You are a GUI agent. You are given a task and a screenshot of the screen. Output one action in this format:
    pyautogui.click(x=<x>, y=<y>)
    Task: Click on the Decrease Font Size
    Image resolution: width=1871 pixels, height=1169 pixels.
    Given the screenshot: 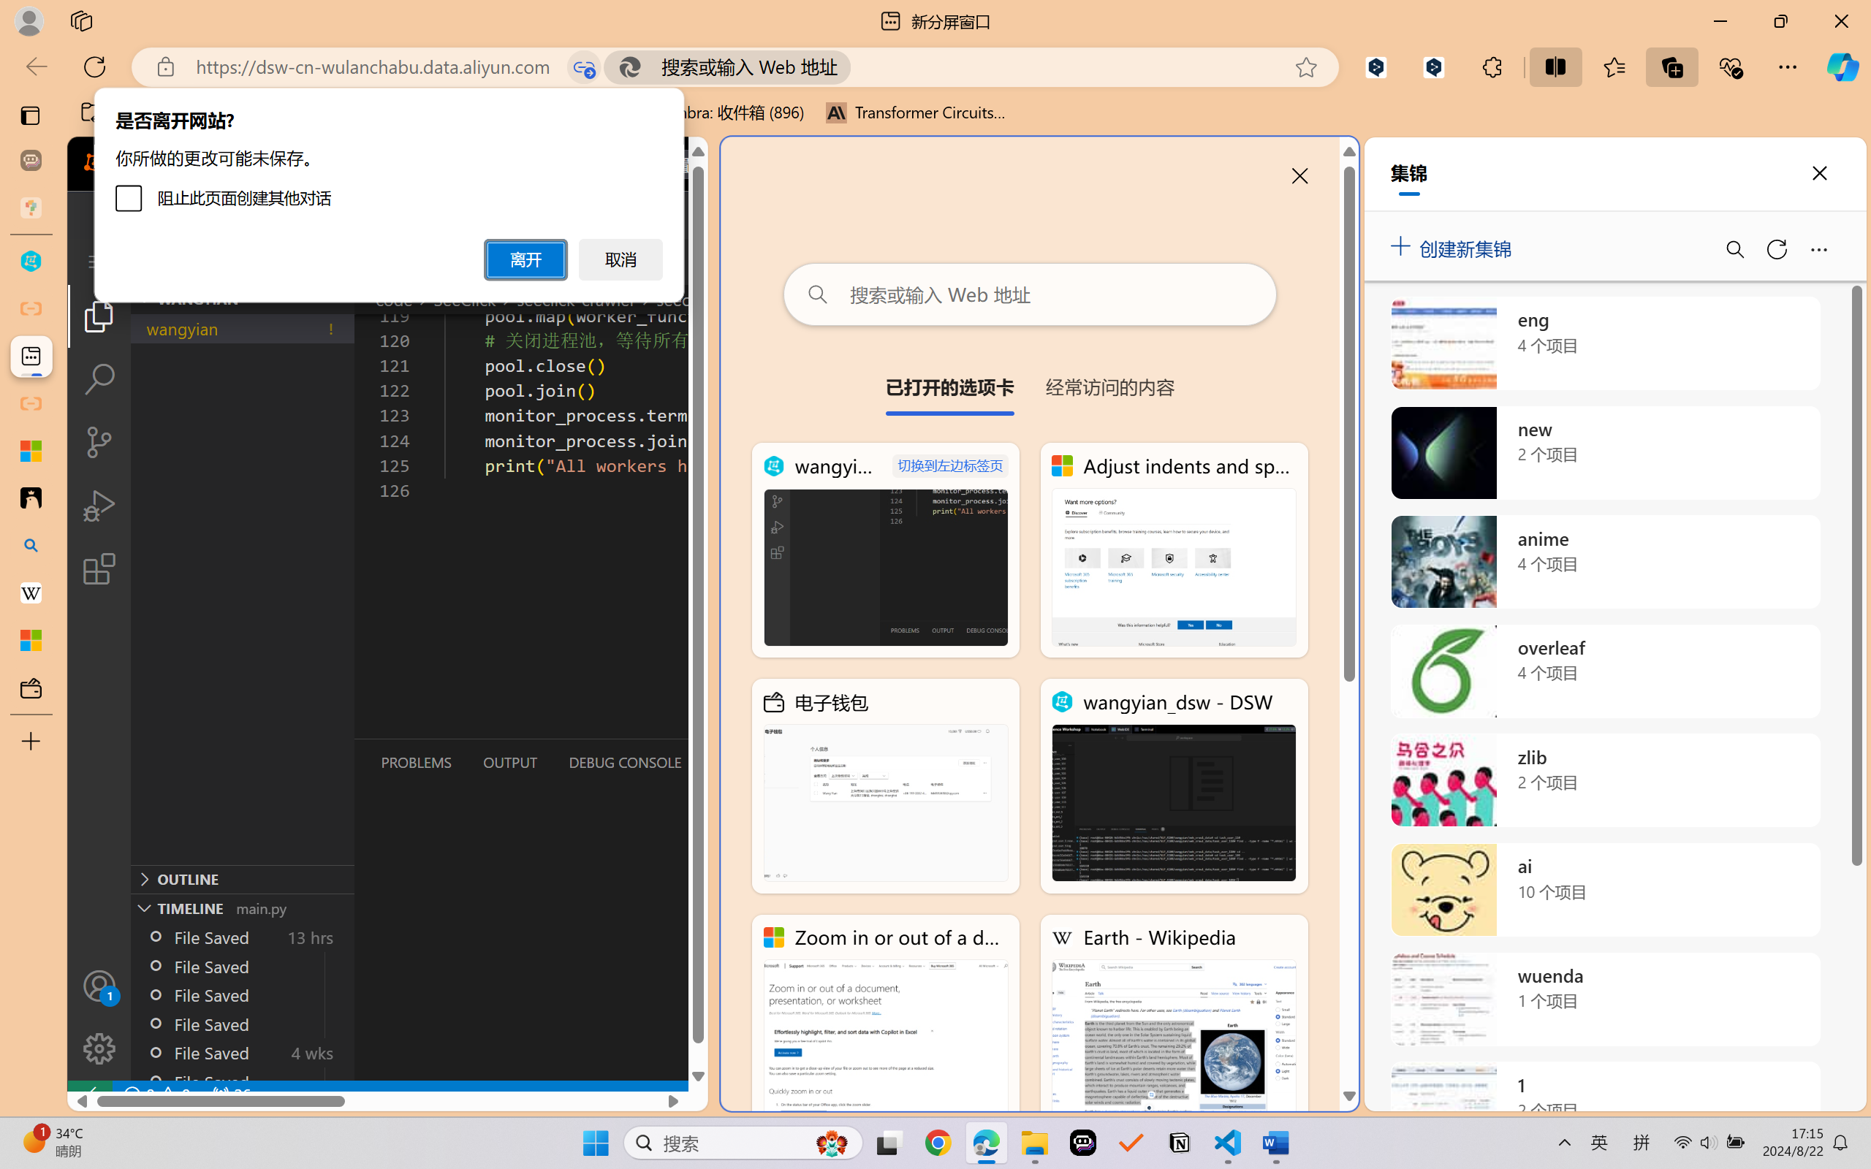 What is the action you would take?
    pyautogui.click(x=399, y=71)
    